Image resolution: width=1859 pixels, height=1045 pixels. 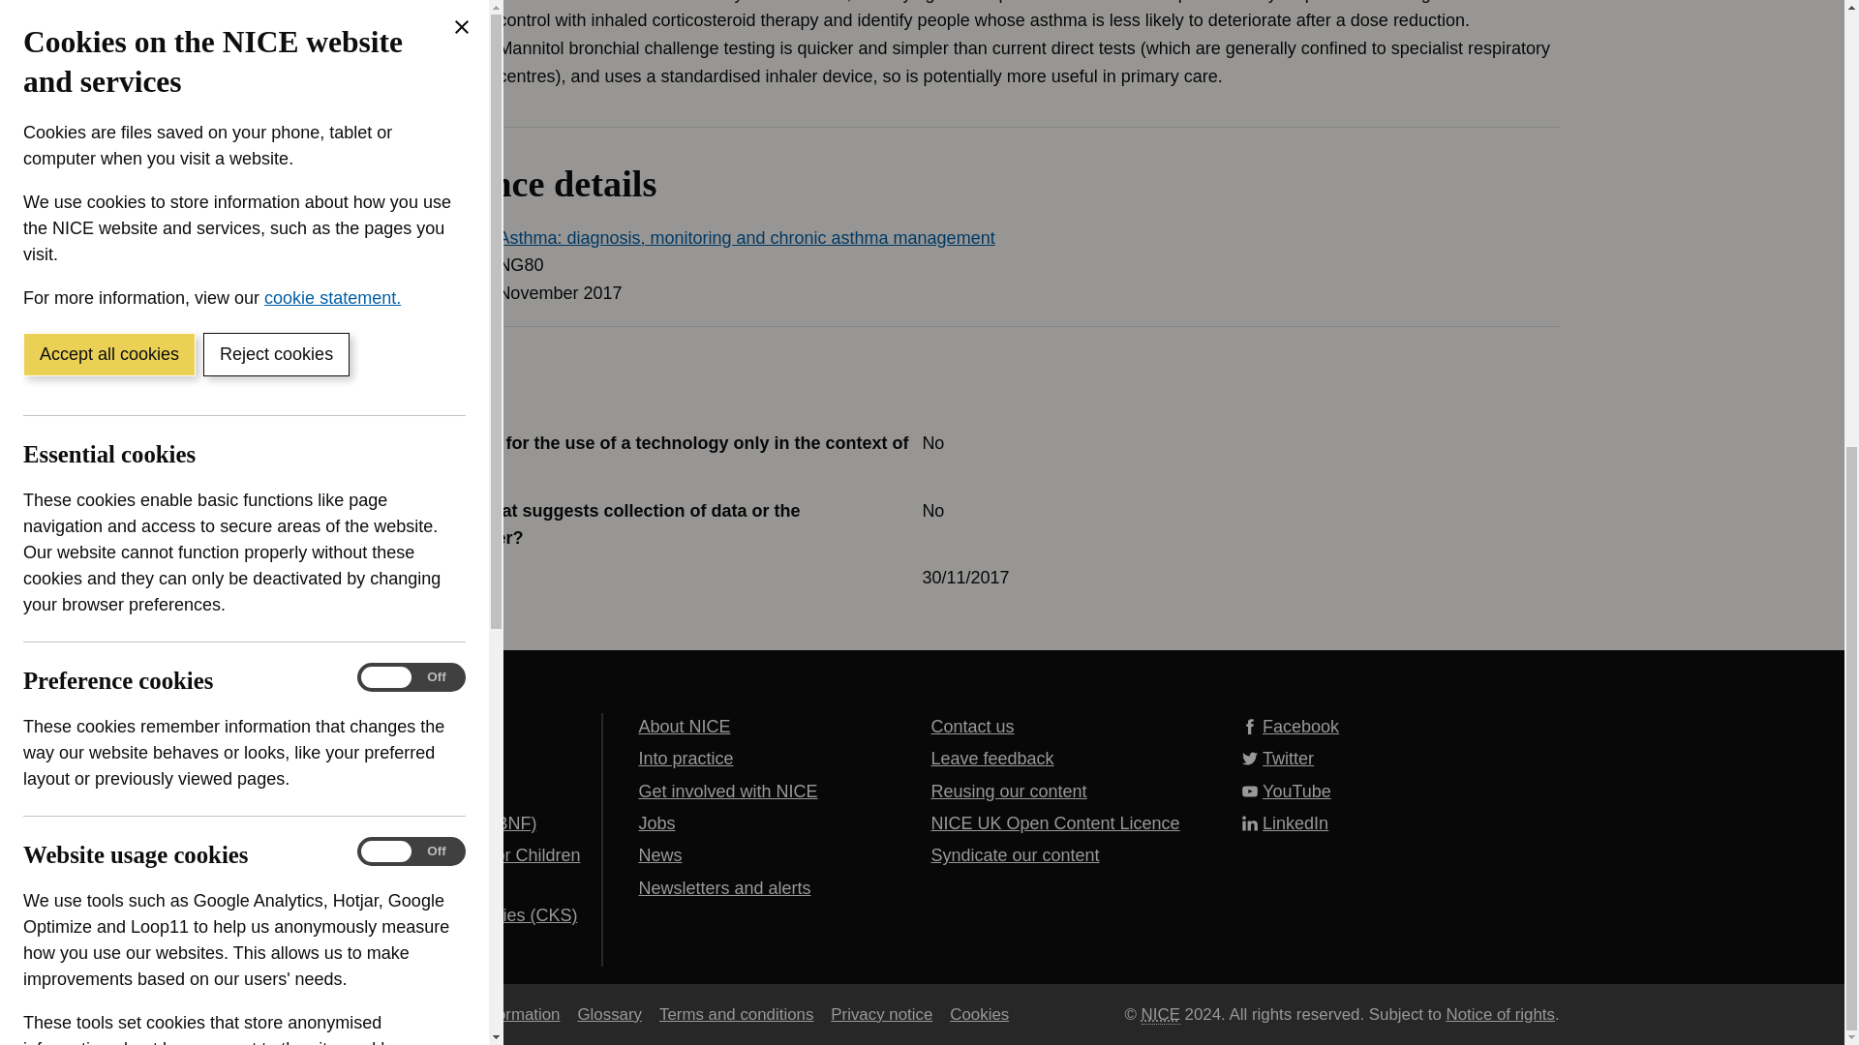 What do you see at coordinates (1160, 1014) in the screenshot?
I see `National Institute for Health and Care Excellence` at bounding box center [1160, 1014].